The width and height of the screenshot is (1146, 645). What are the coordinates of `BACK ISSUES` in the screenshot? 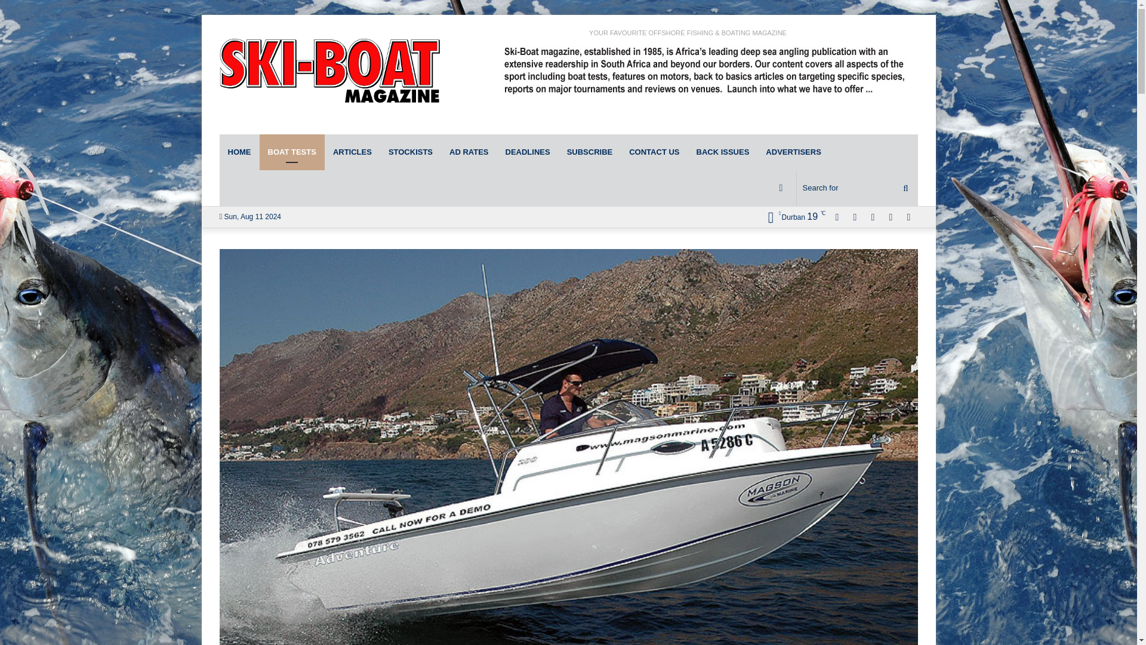 It's located at (722, 152).